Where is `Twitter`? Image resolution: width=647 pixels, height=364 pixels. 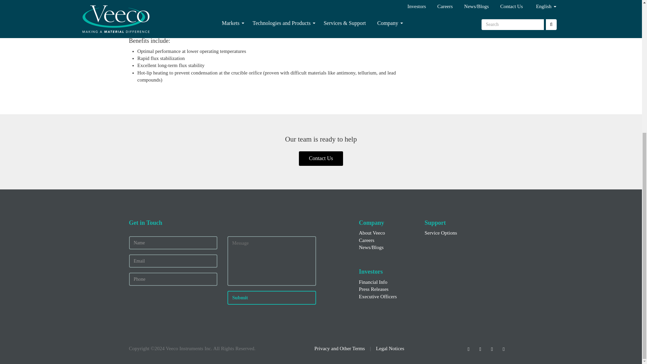
Twitter is located at coordinates (480, 348).